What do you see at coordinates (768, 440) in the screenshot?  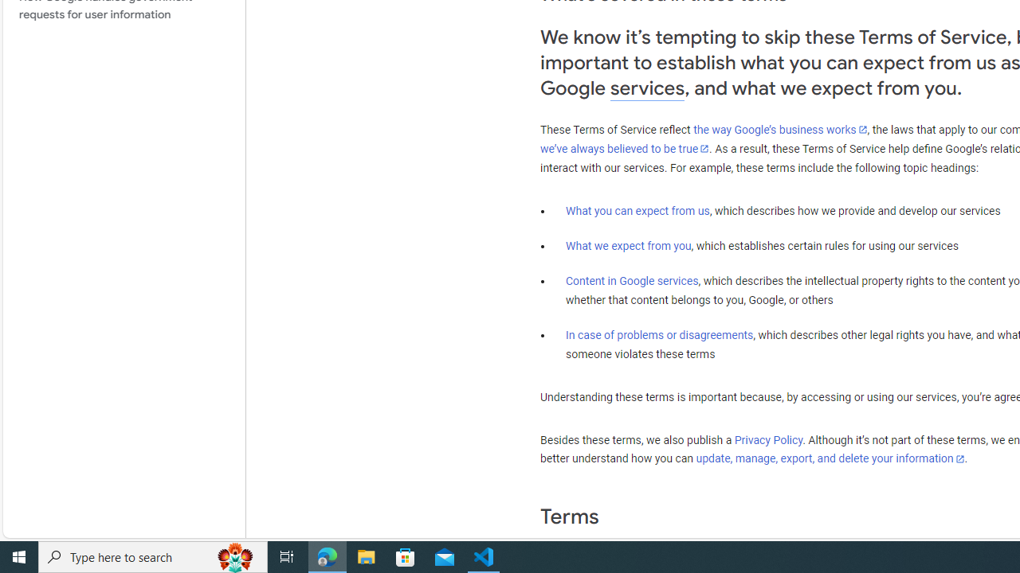 I see `Privacy Policy` at bounding box center [768, 440].